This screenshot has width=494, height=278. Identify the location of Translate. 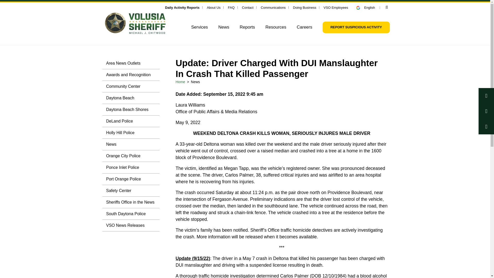
(368, 7).